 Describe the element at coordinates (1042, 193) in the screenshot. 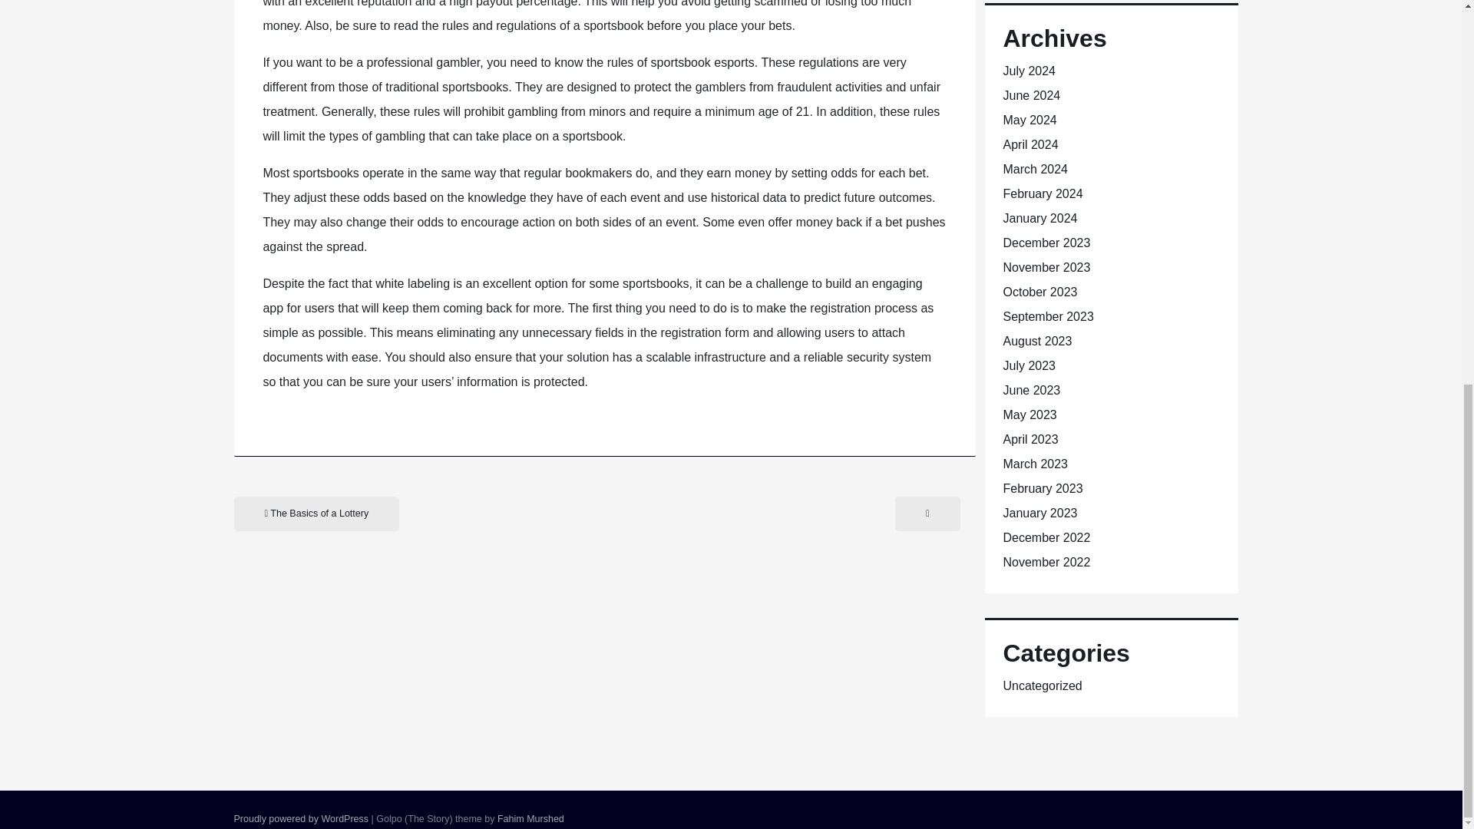

I see `February 2024` at that location.